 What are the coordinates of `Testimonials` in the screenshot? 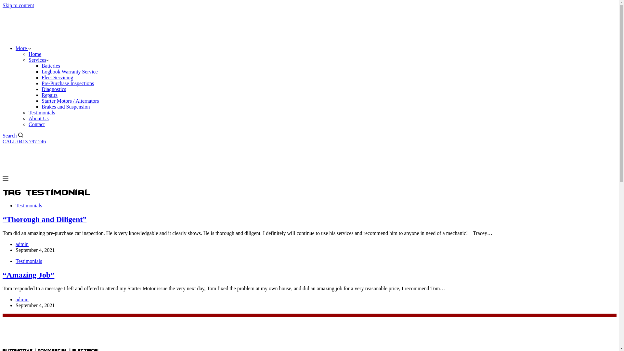 It's located at (29, 205).